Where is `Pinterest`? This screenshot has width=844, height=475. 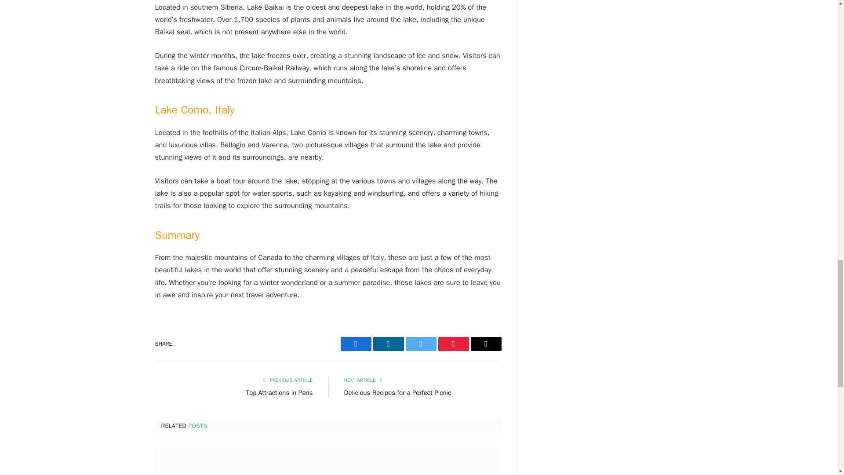
Pinterest is located at coordinates (453, 344).